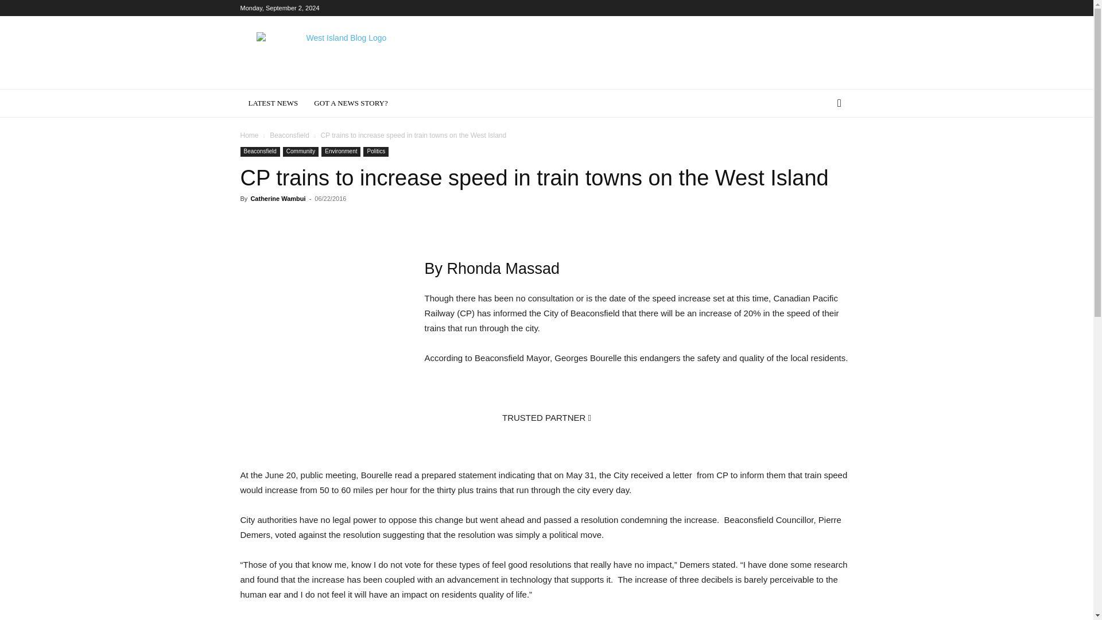 This screenshot has width=1102, height=620. What do you see at coordinates (546, 439) in the screenshot?
I see `Bitcoin Casino - Official Website` at bounding box center [546, 439].